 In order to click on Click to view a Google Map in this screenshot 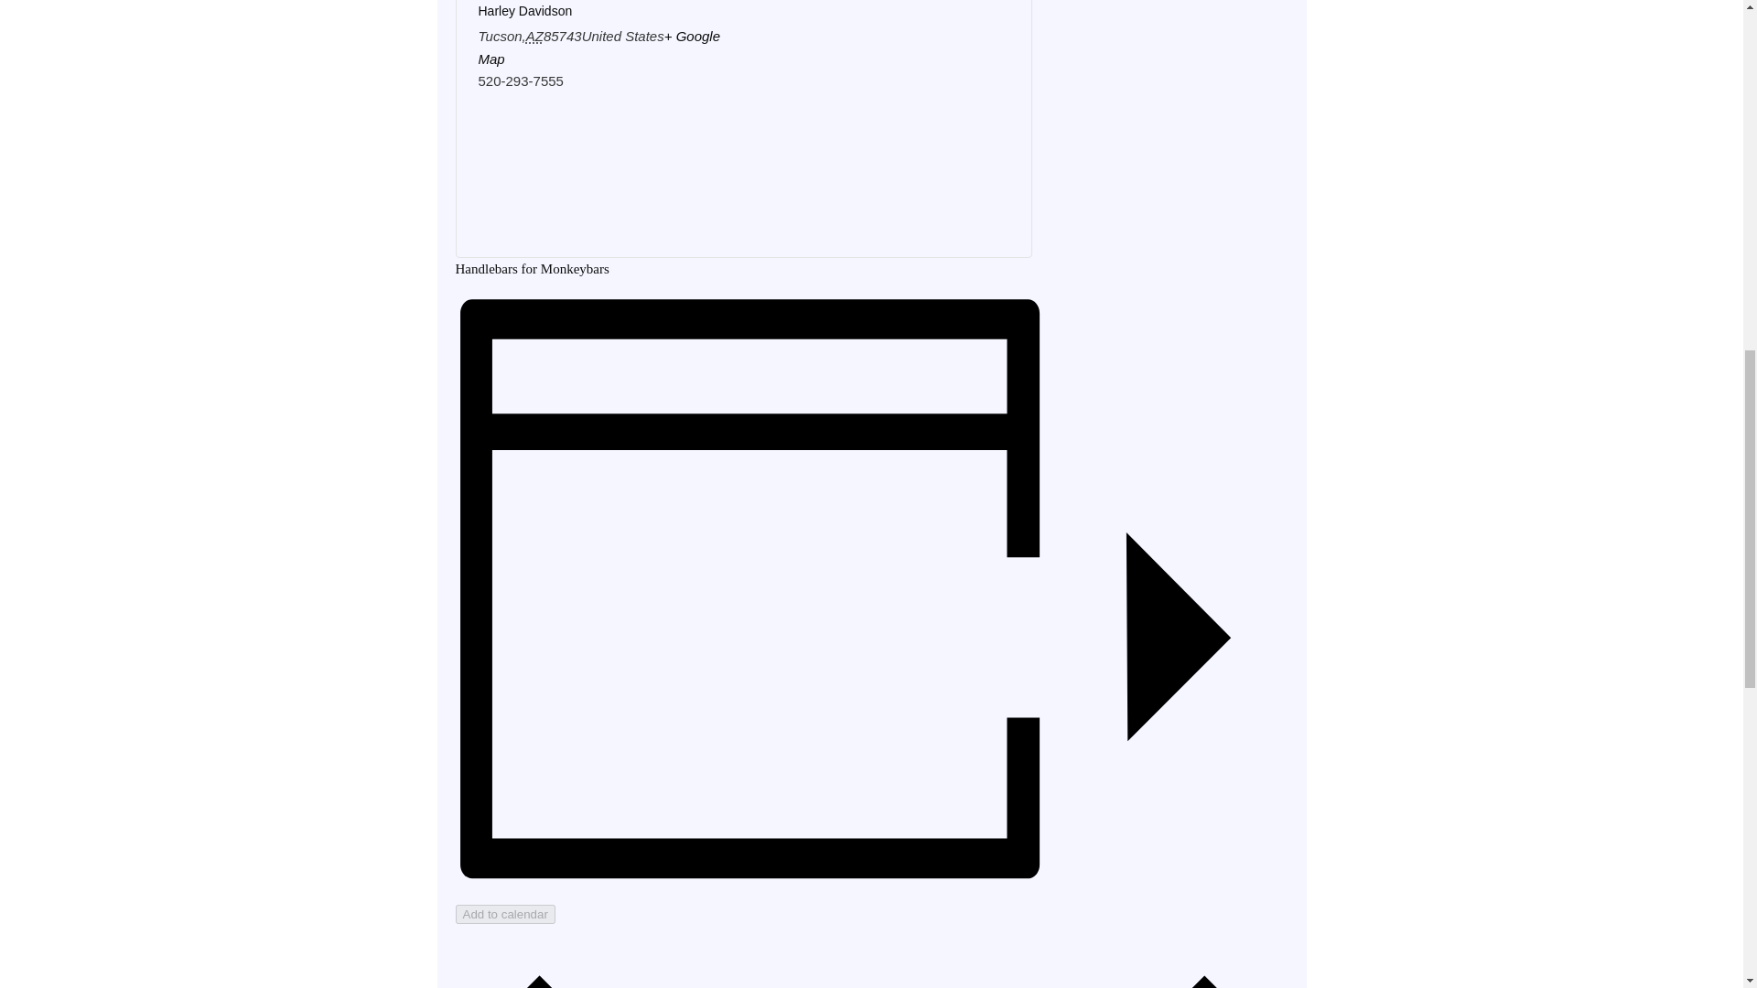, I will do `click(598, 48)`.